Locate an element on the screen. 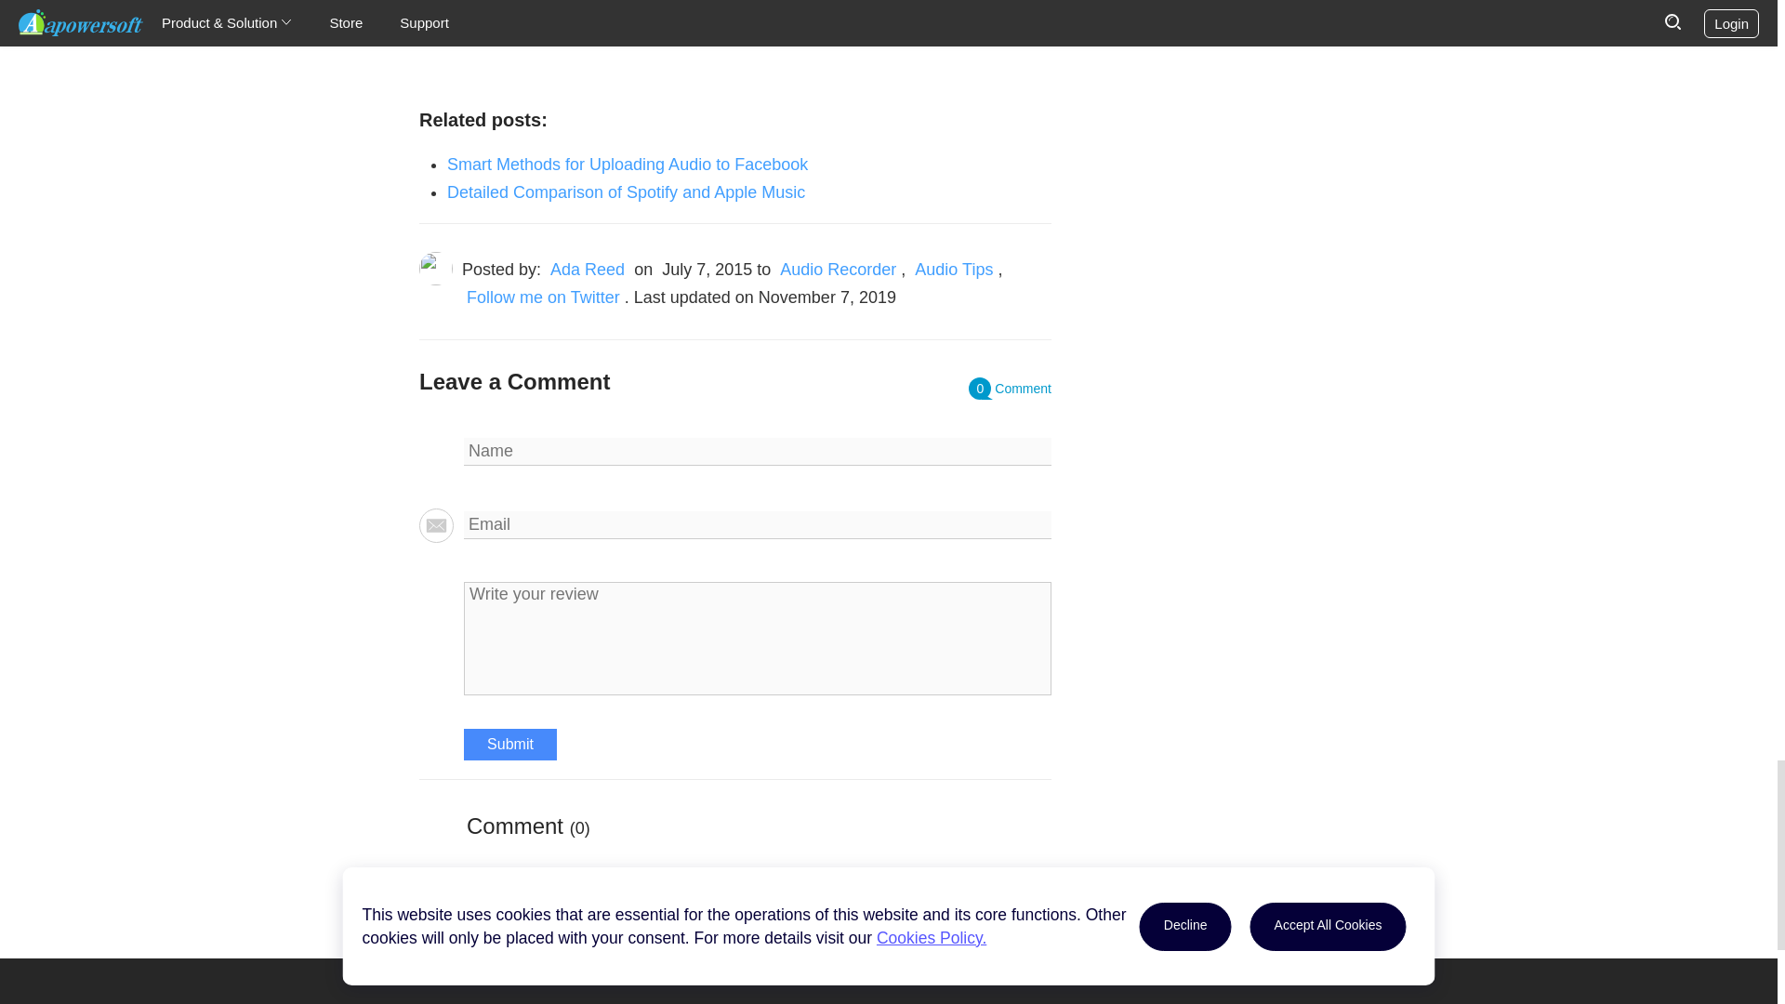 This screenshot has height=1004, width=1785. Smart Methods for Uploading Audio to Facebook is located at coordinates (628, 164).